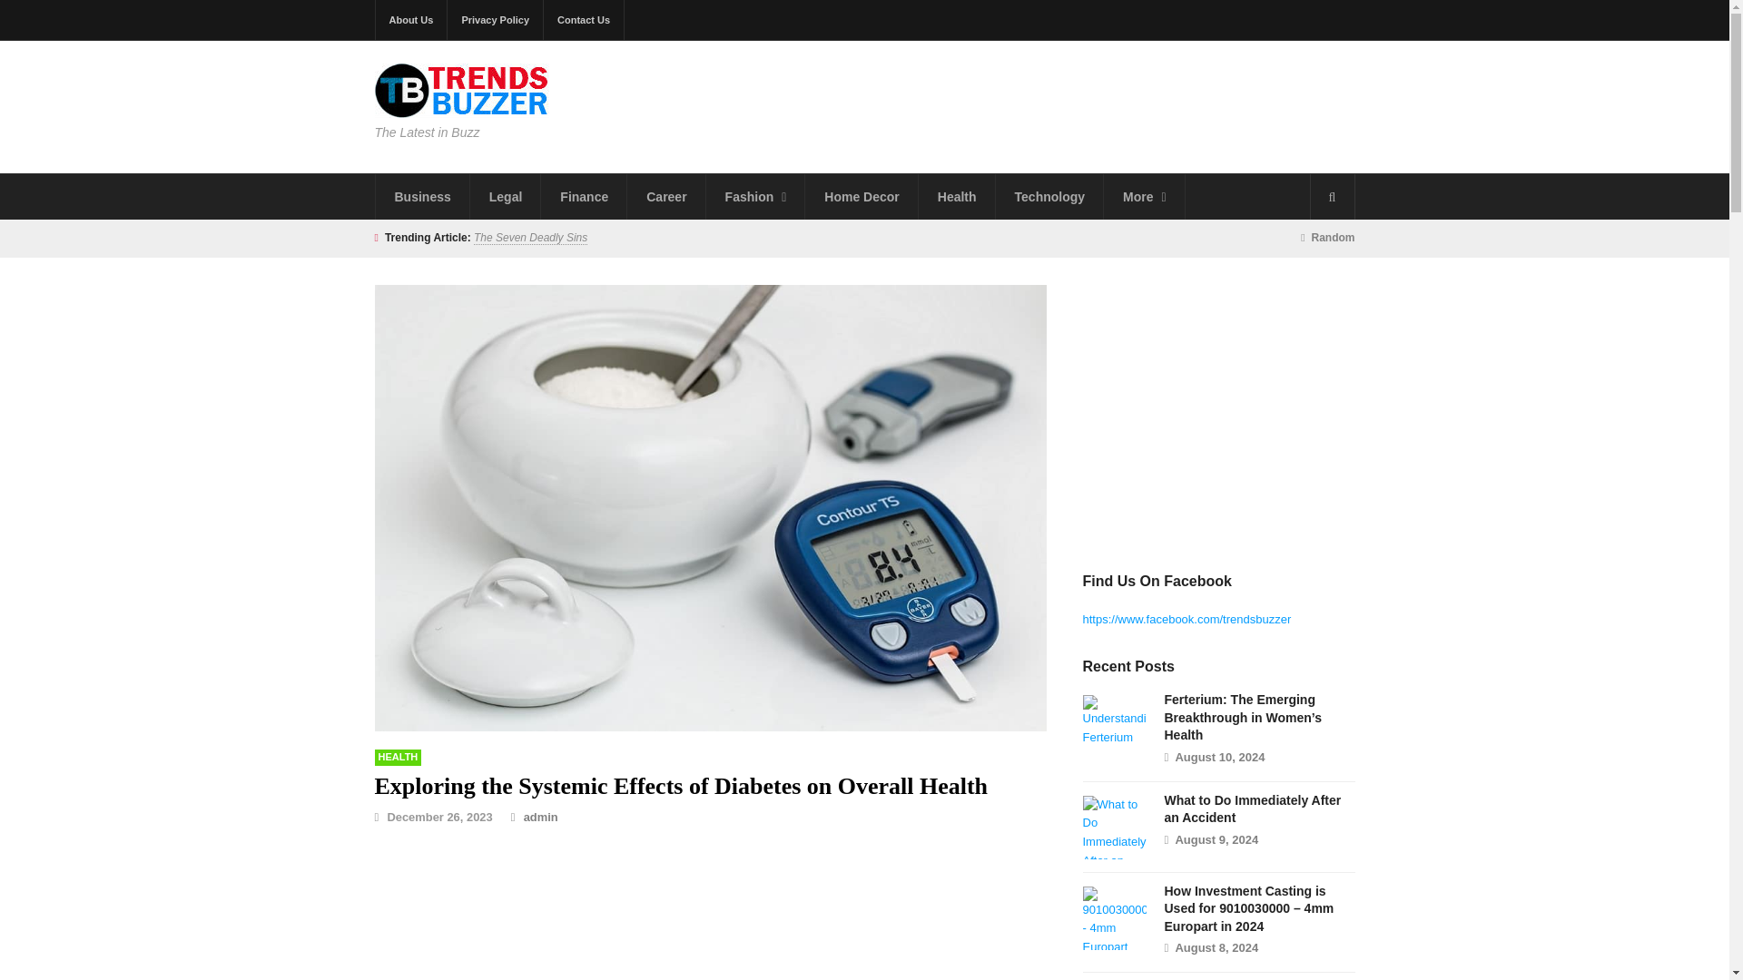 Image resolution: width=1743 pixels, height=980 pixels. What do you see at coordinates (957, 196) in the screenshot?
I see `Health` at bounding box center [957, 196].